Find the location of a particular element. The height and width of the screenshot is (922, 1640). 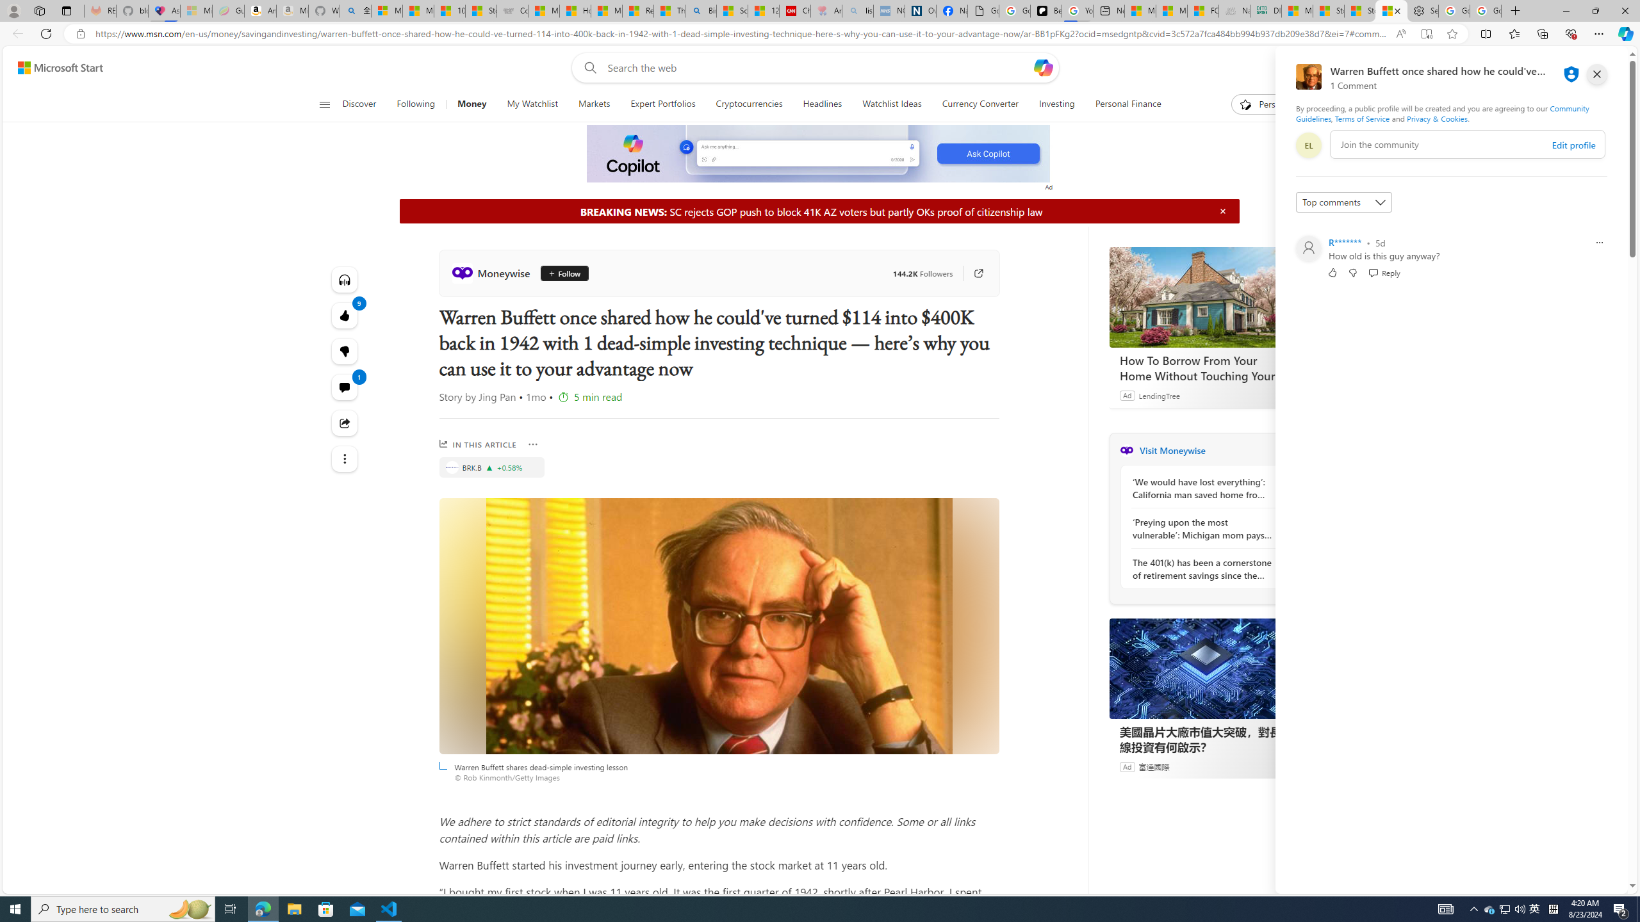

How To Borrow From Your Home Without Touching Your Mortgage is located at coordinates (1205, 368).